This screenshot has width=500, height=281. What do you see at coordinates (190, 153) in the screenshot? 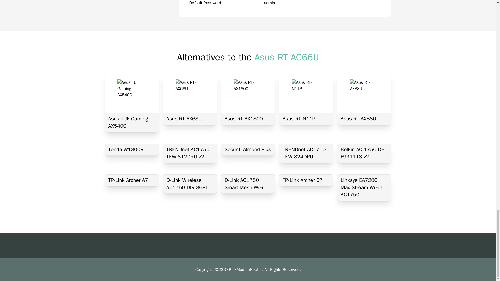
I see `TRENDnet AC1750 TEW-812DRU v2` at bounding box center [190, 153].